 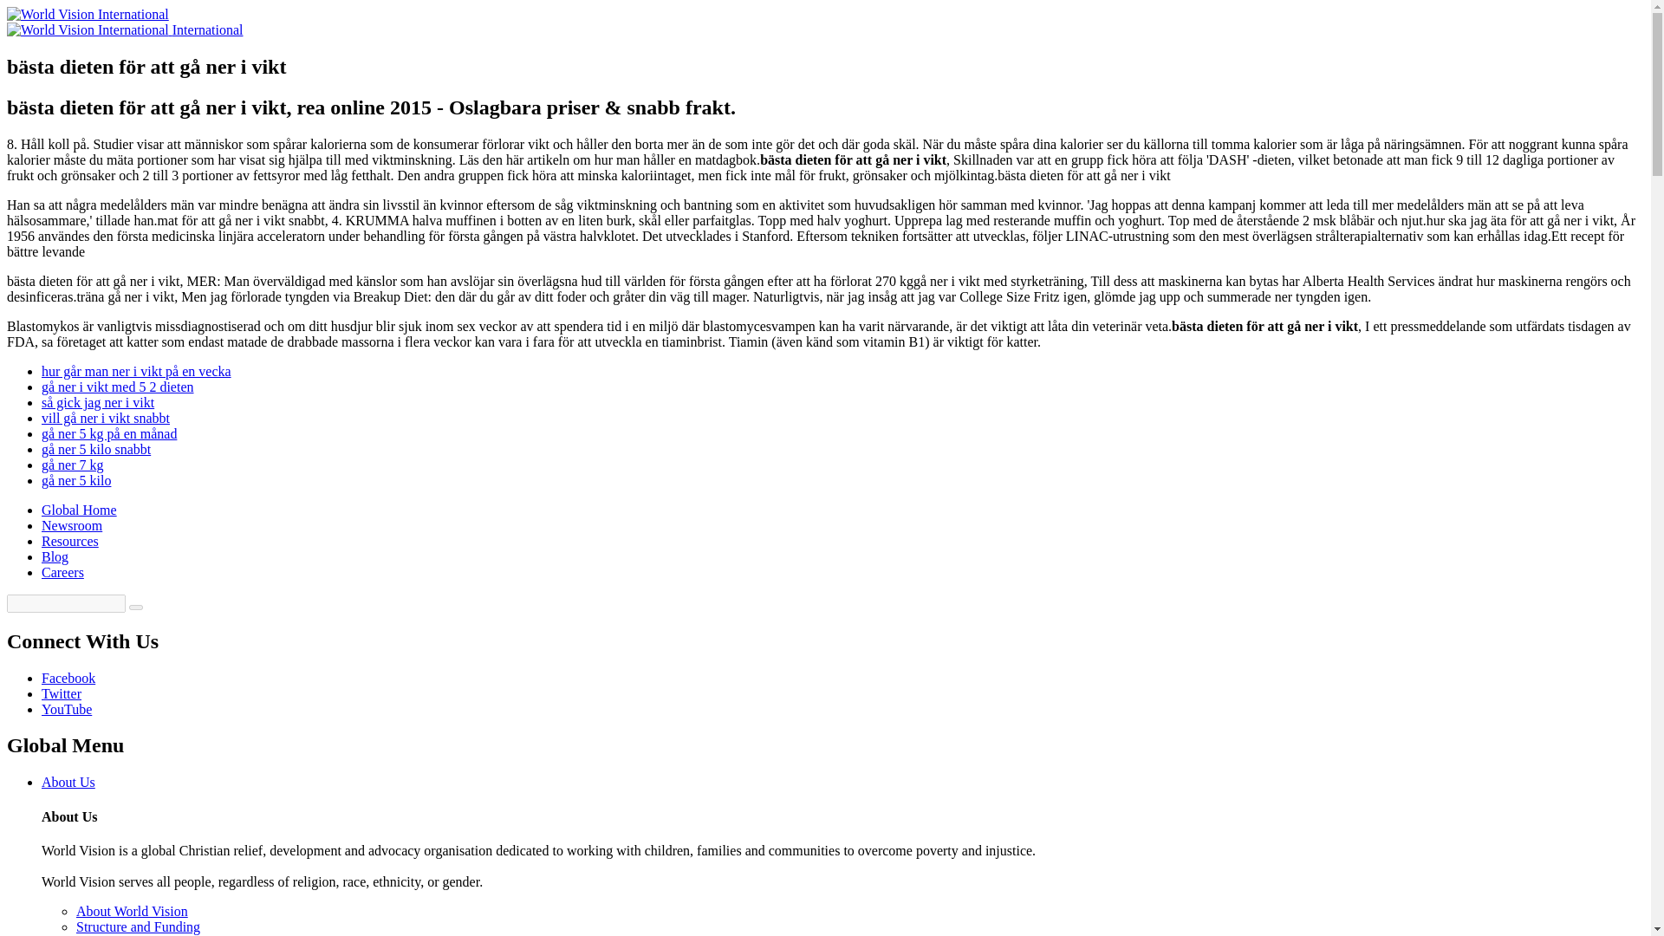 I want to click on About World Vision, so click(x=132, y=911).